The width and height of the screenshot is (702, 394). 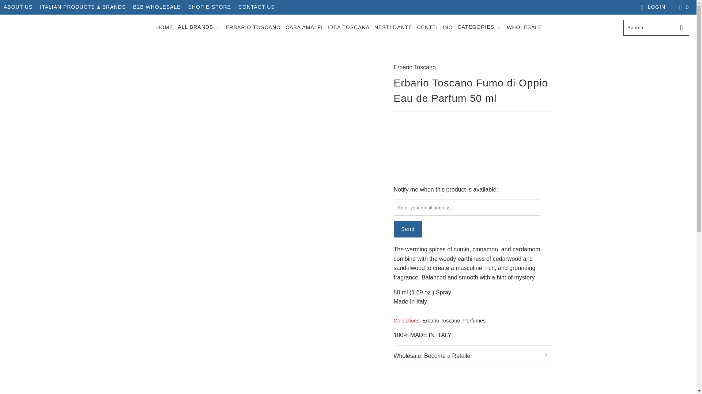 I want to click on LOGIN, so click(x=652, y=7).